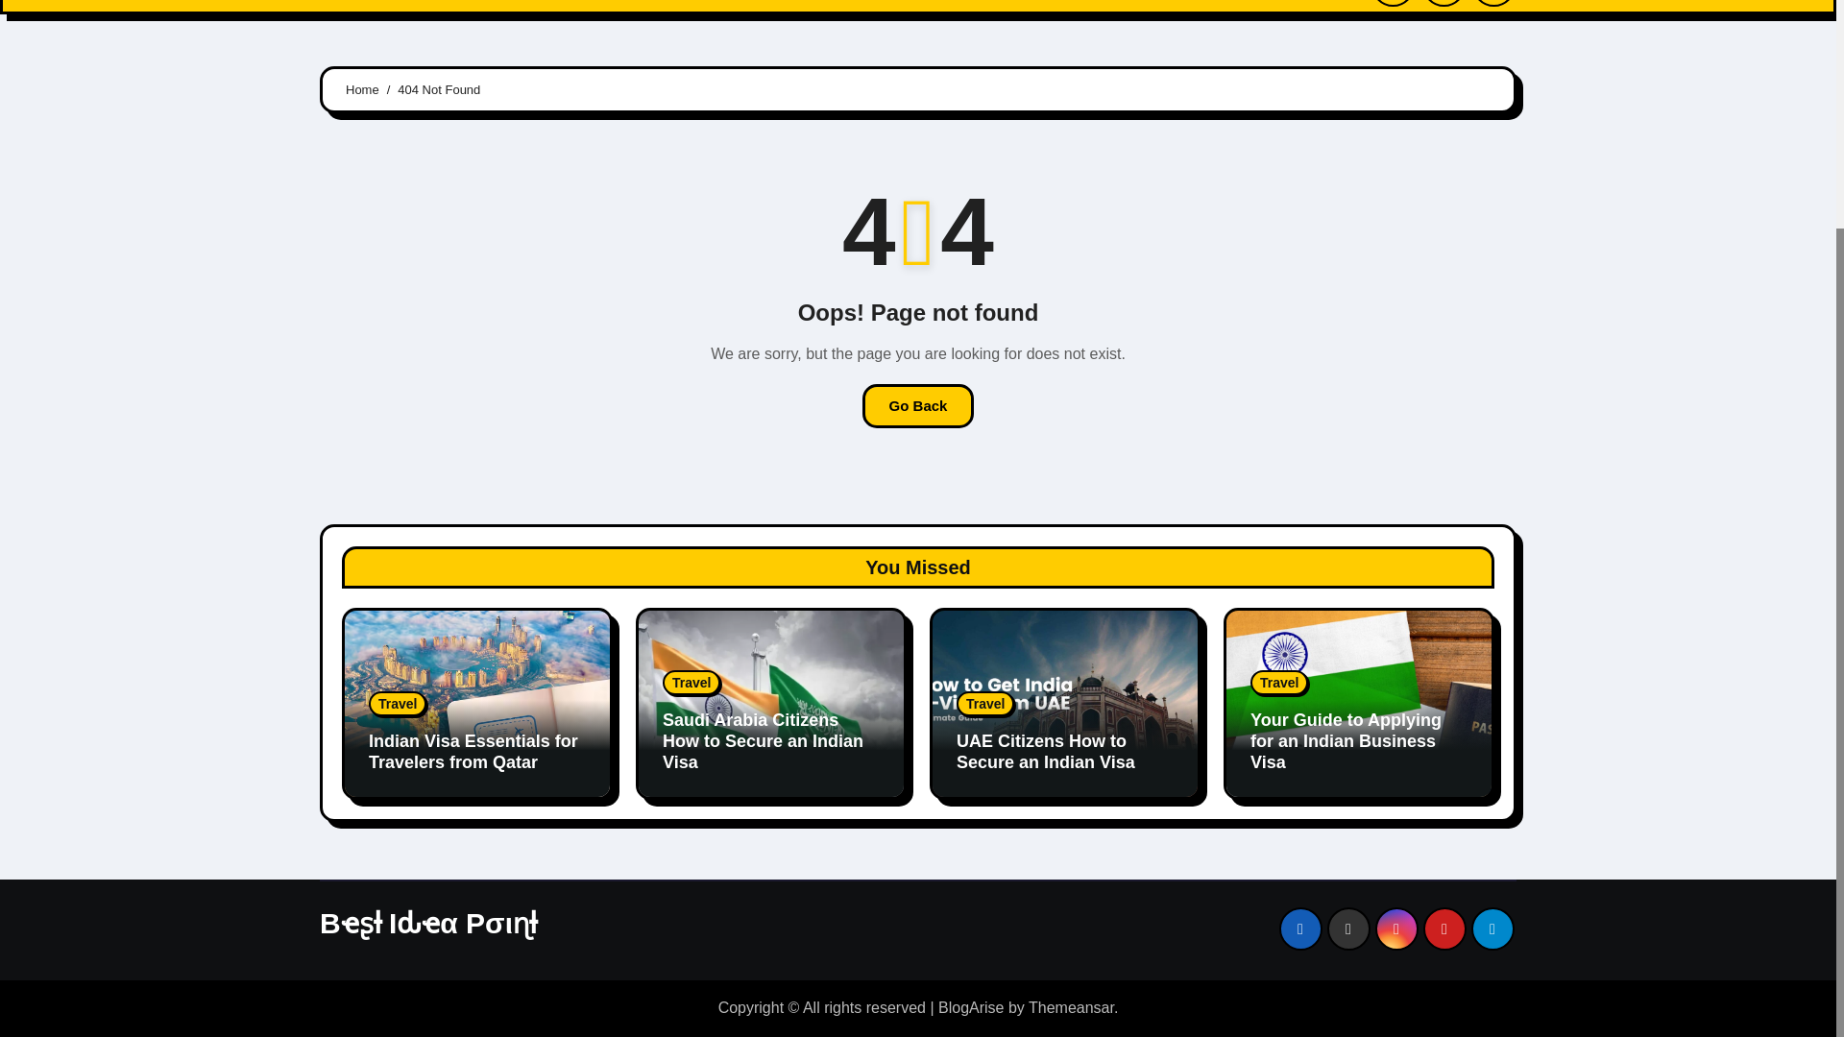 Image resolution: width=1844 pixels, height=1037 pixels. Describe the element at coordinates (1046, 751) in the screenshot. I see `Permalink to: UAE Citizens How to Secure an Indian Visa` at that location.